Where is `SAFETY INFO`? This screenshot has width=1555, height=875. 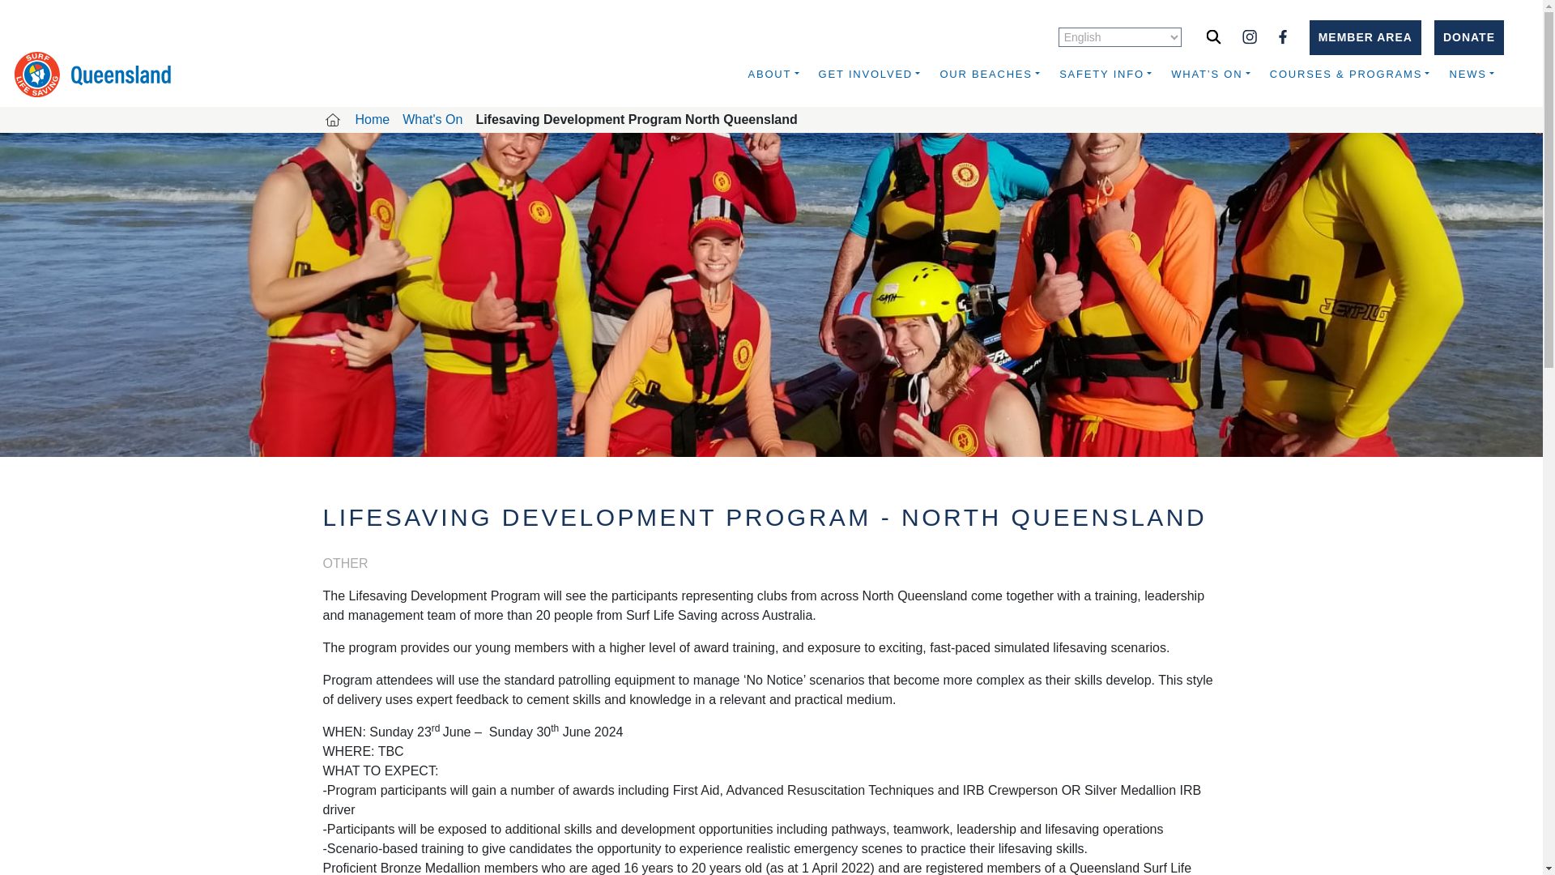 SAFETY INFO is located at coordinates (1106, 75).